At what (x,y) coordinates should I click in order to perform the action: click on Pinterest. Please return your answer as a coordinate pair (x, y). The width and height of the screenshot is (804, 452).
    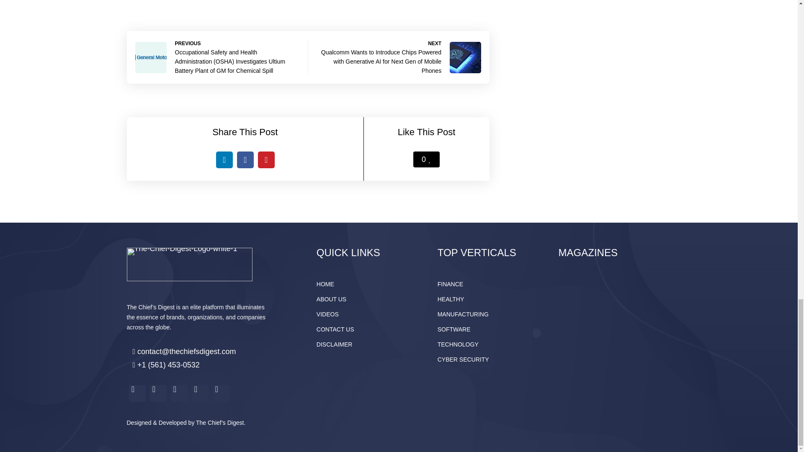
    Looking at the image, I should click on (266, 159).